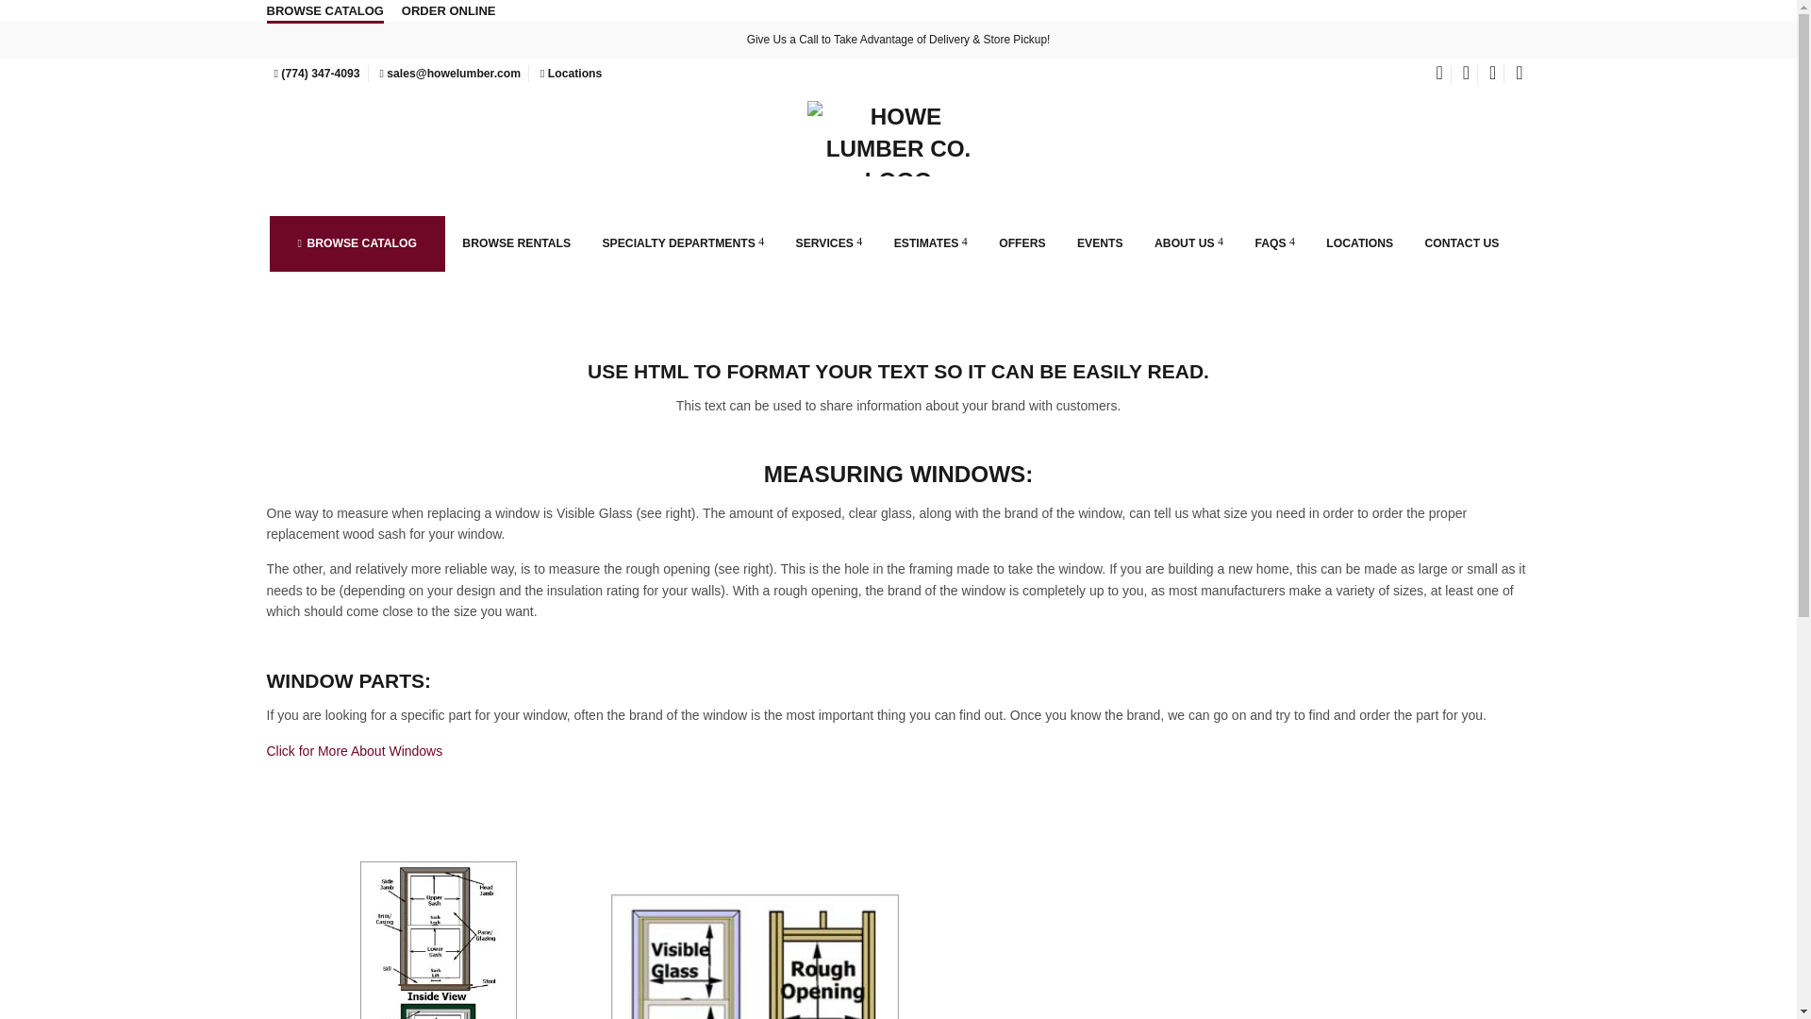  Describe the element at coordinates (1439, 75) in the screenshot. I see `Howe Lumber on Facebook` at that location.